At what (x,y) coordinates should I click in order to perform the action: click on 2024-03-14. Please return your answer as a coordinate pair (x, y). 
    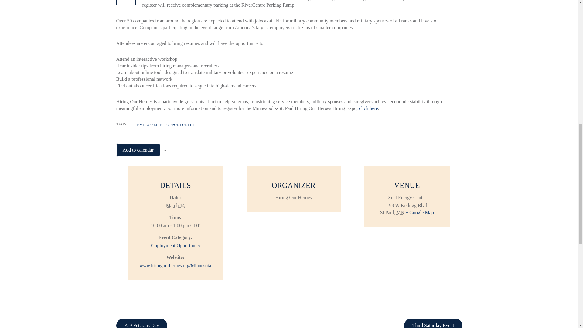
    Looking at the image, I should click on (175, 226).